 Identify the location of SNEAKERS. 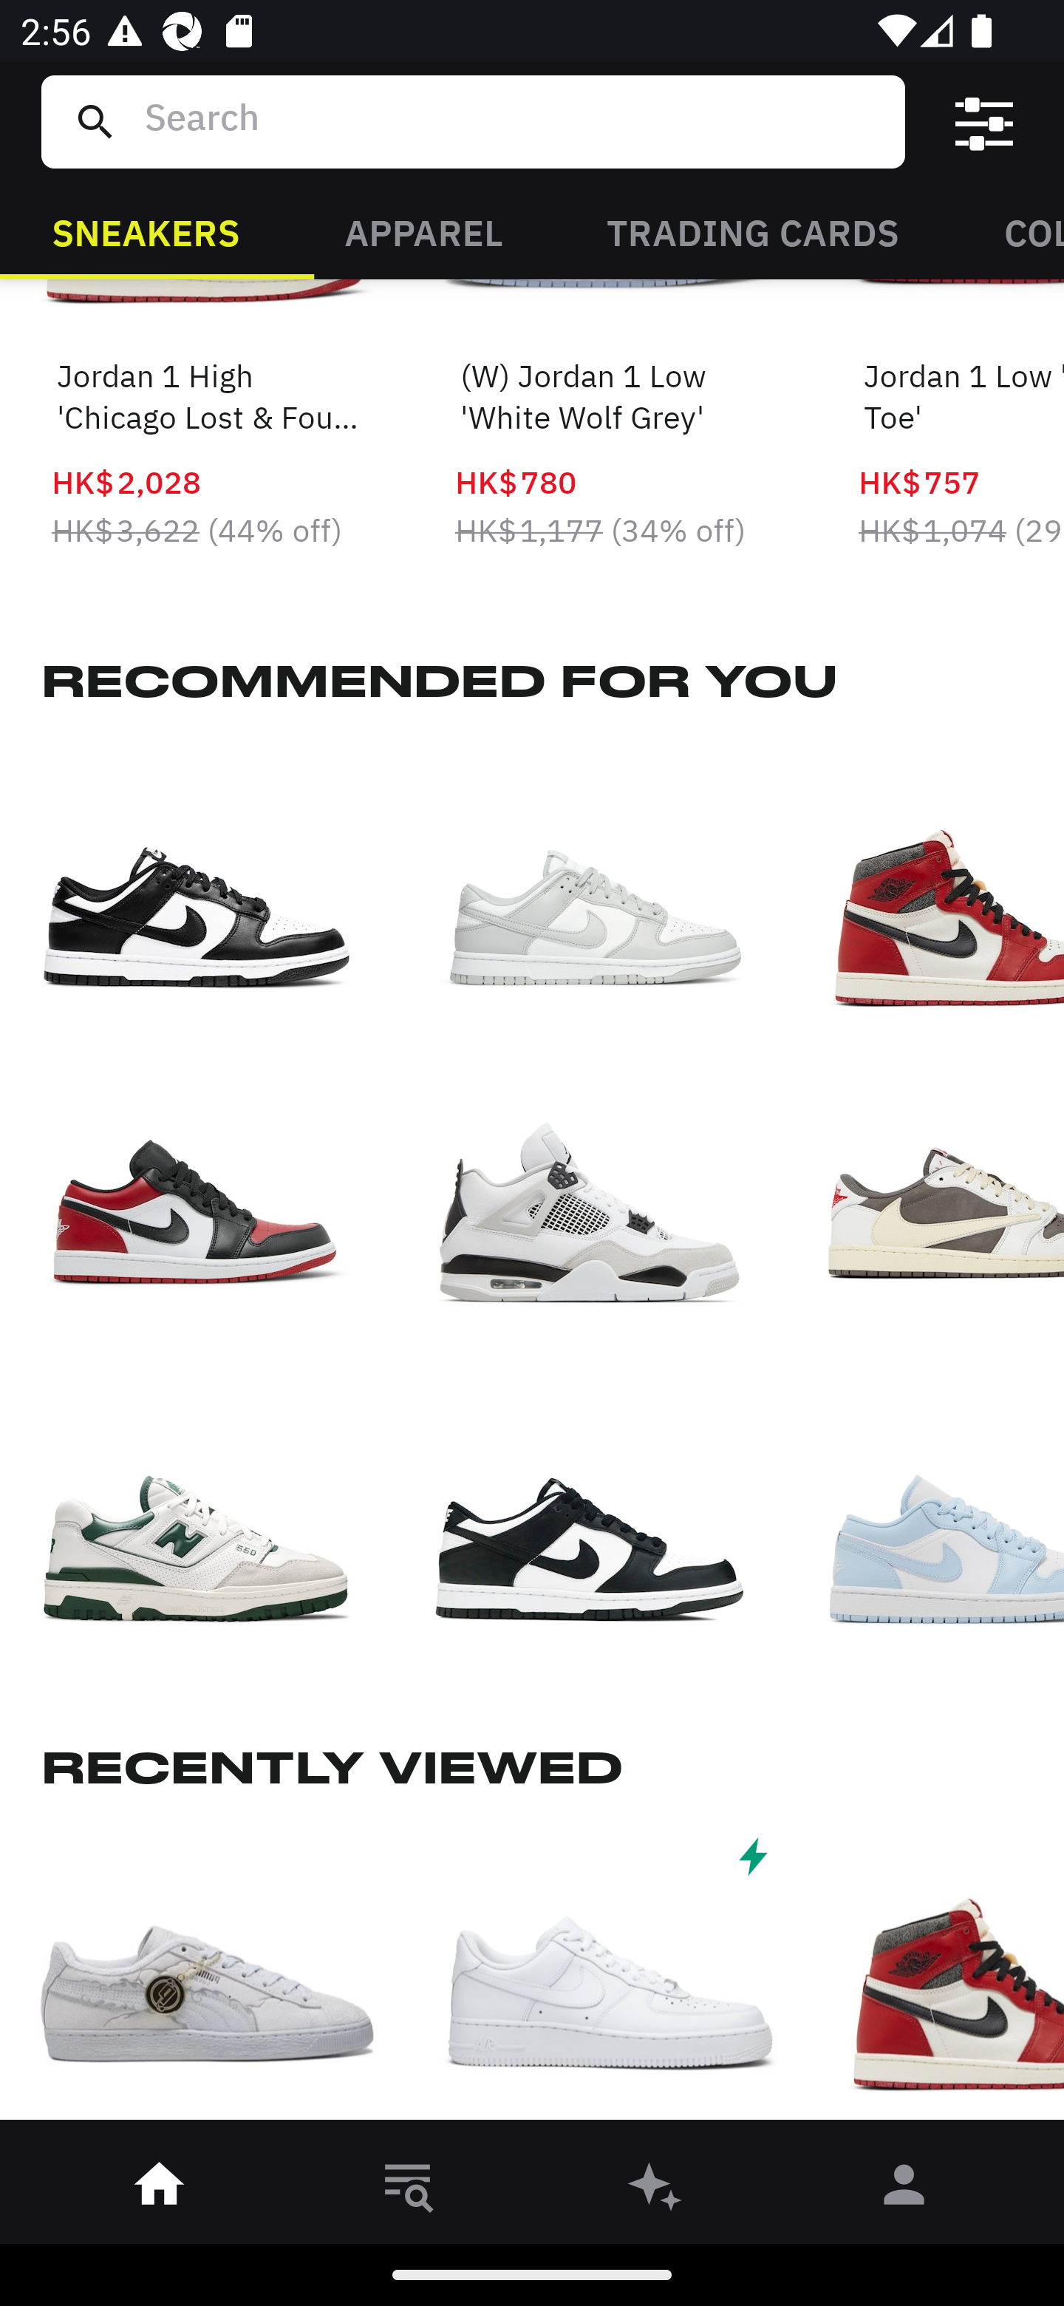
(146, 231).